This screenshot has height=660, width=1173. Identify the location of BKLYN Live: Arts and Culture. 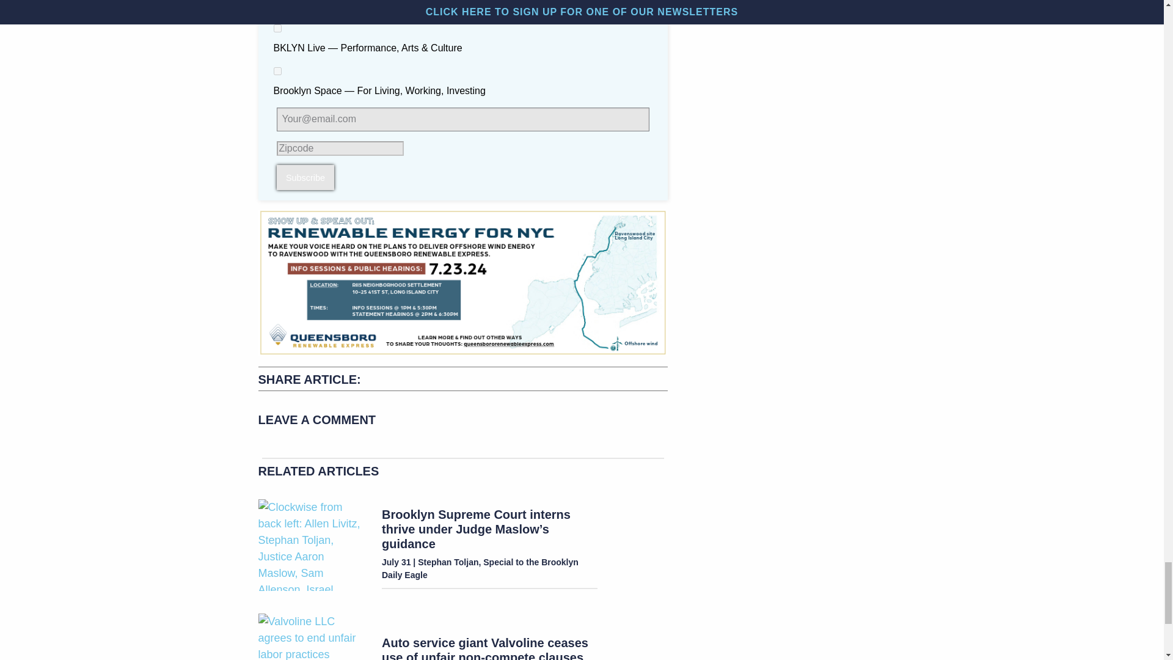
(277, 28).